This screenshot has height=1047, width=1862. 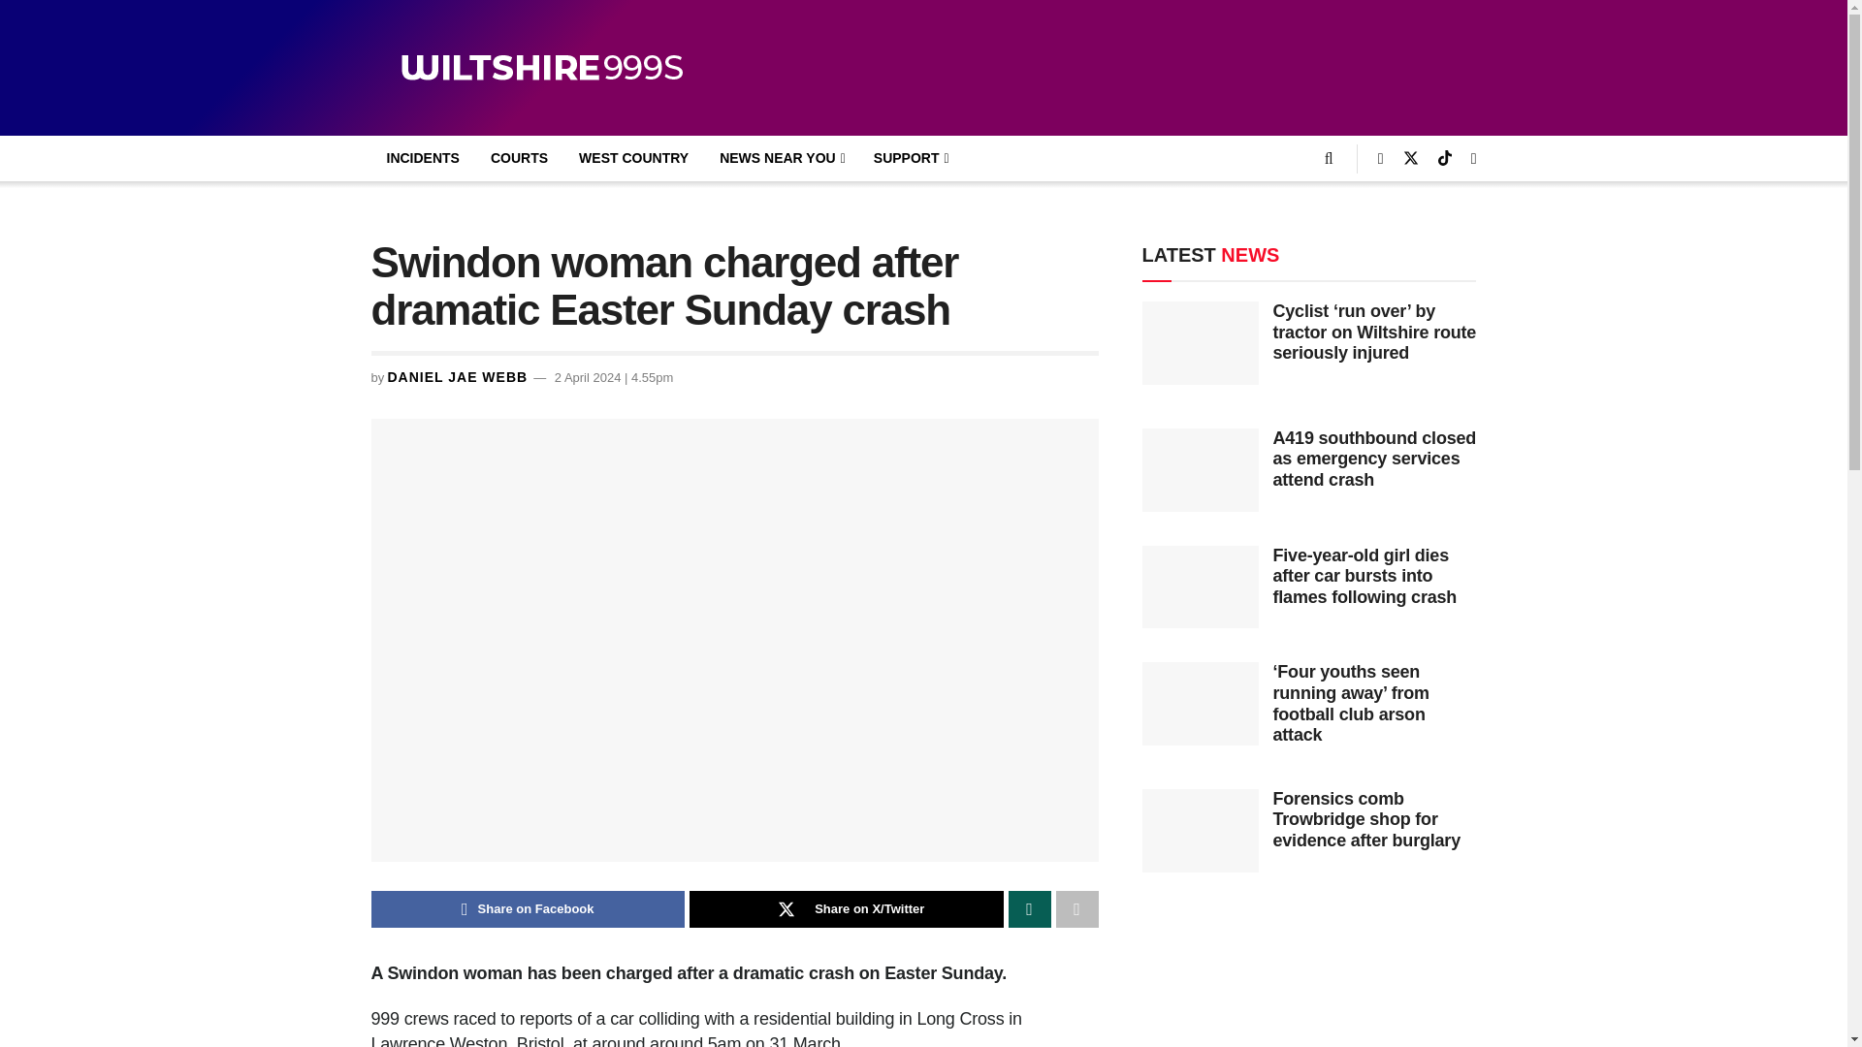 I want to click on COURTS, so click(x=519, y=158).